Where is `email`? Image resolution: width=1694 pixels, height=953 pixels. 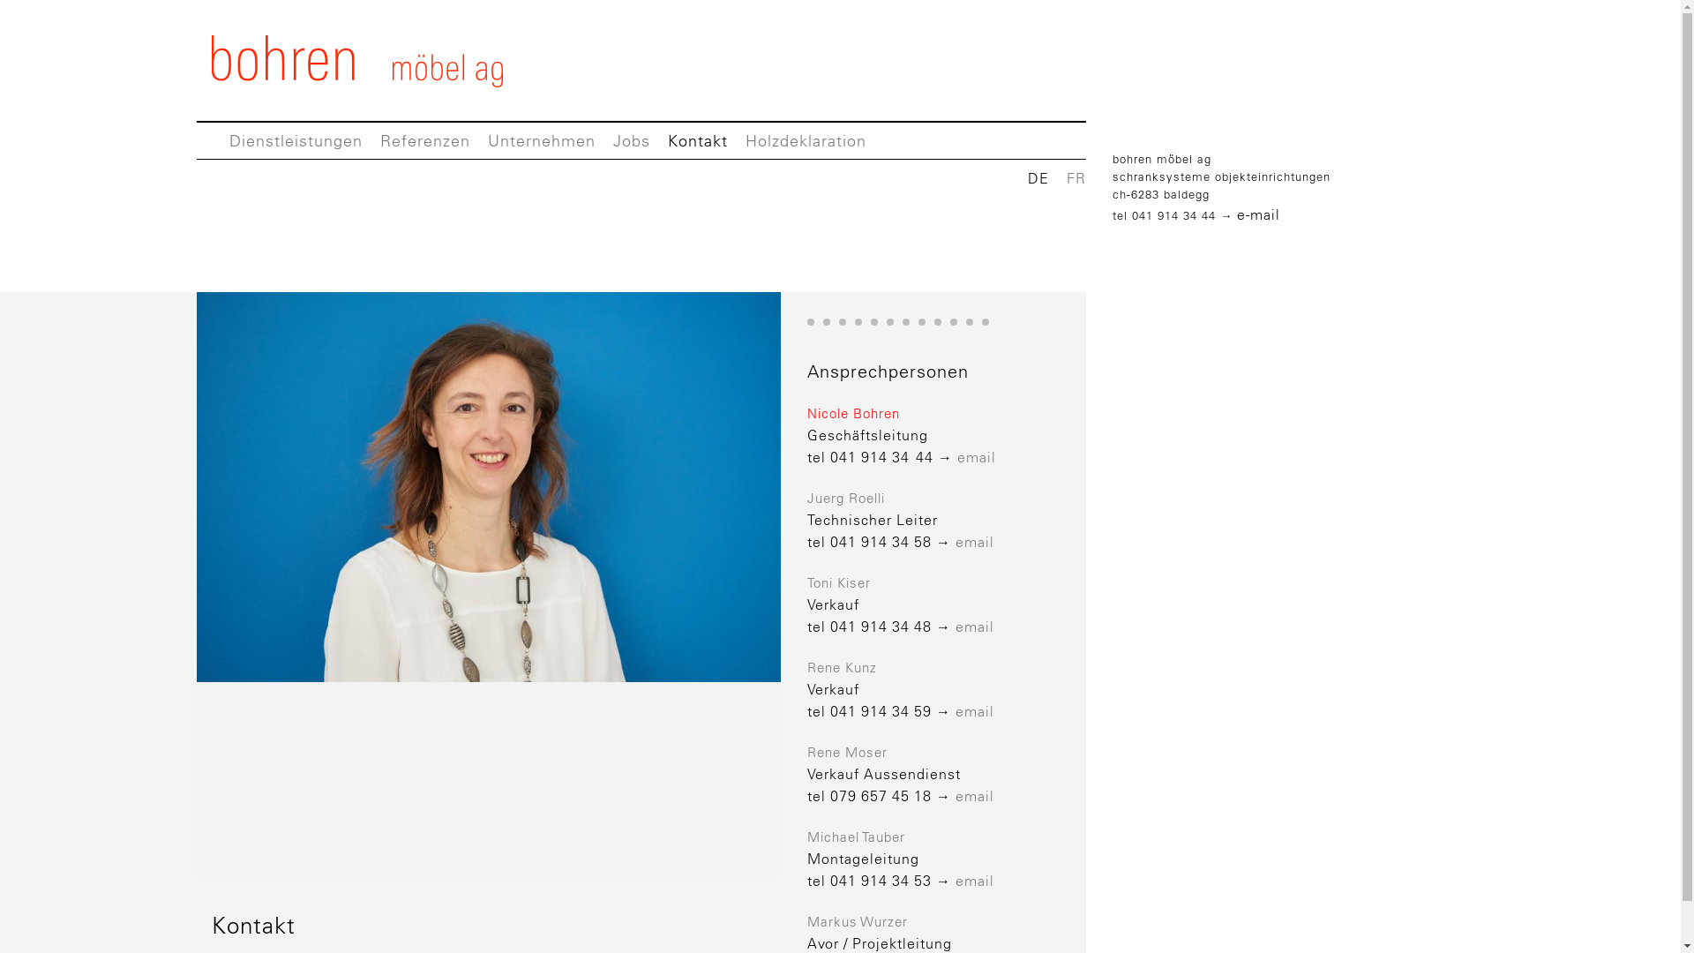 email is located at coordinates (977, 457).